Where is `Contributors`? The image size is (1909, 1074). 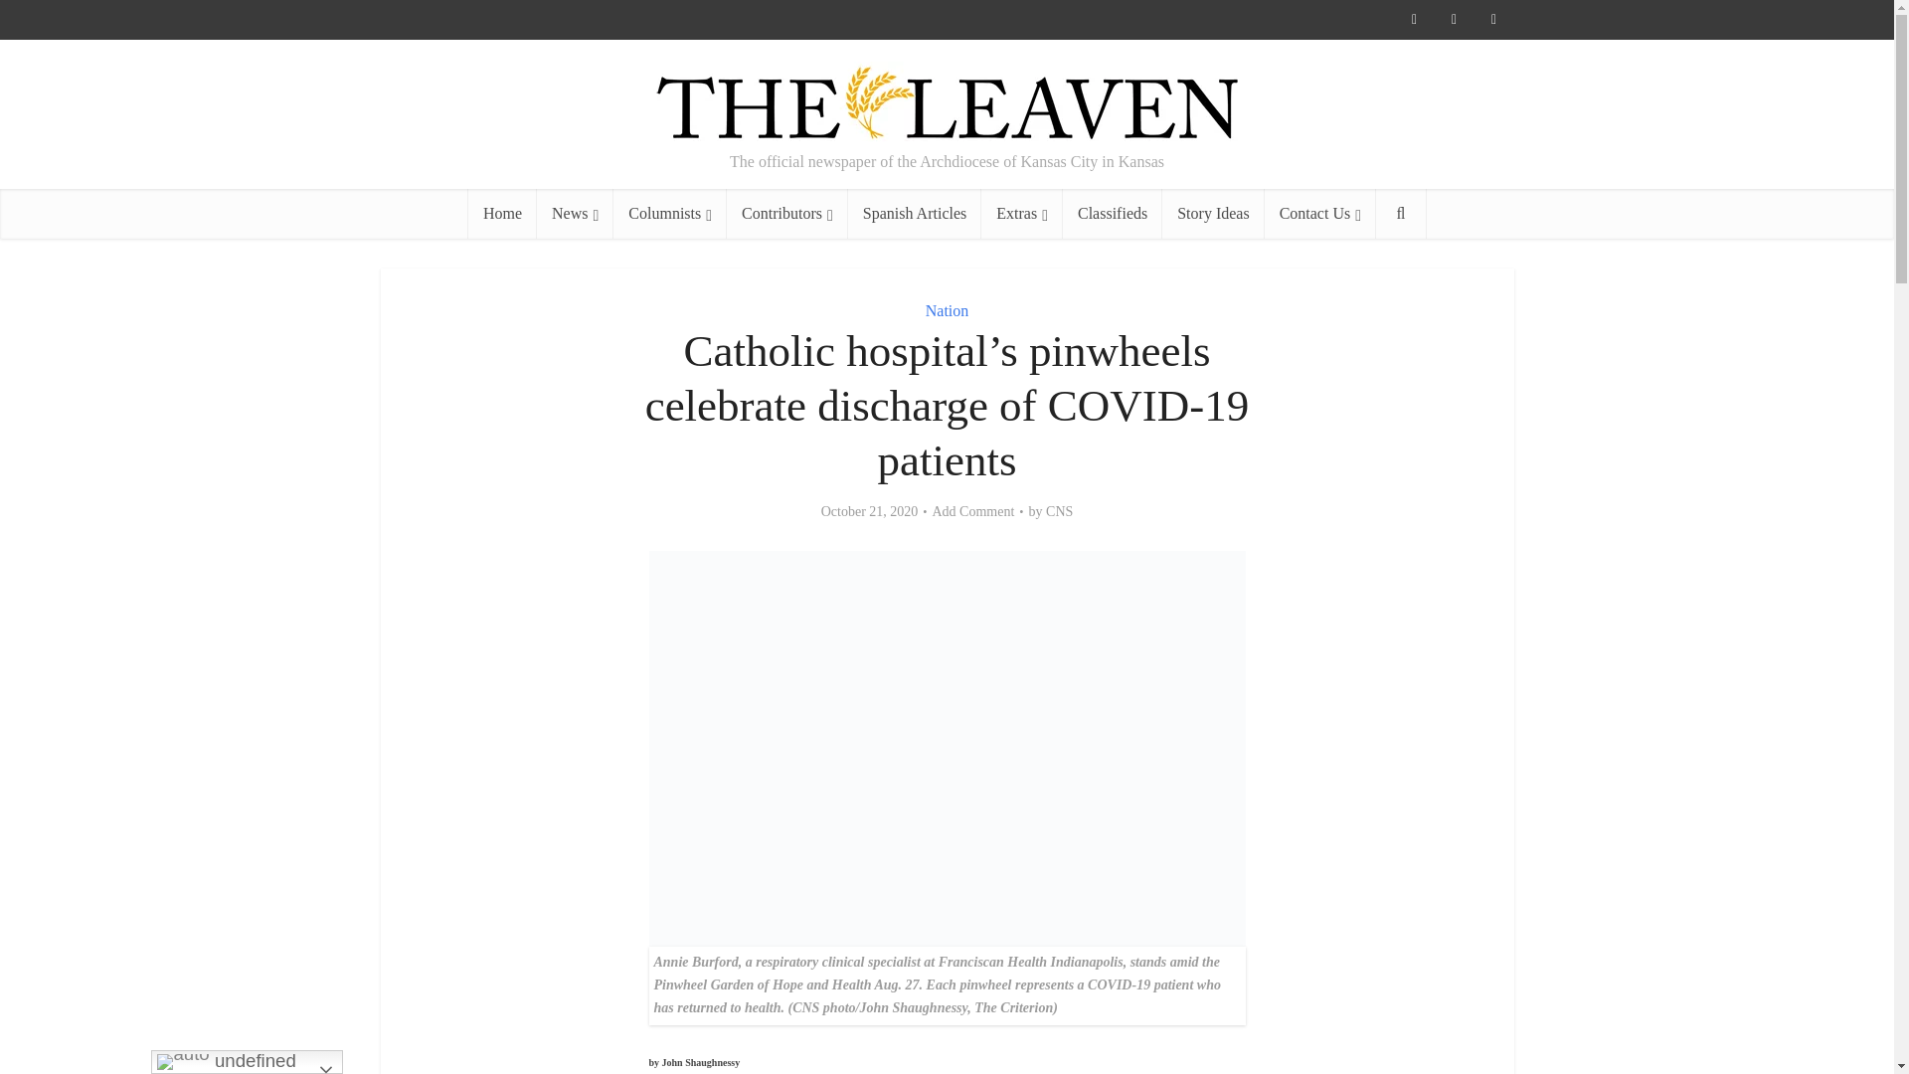
Contributors is located at coordinates (787, 213).